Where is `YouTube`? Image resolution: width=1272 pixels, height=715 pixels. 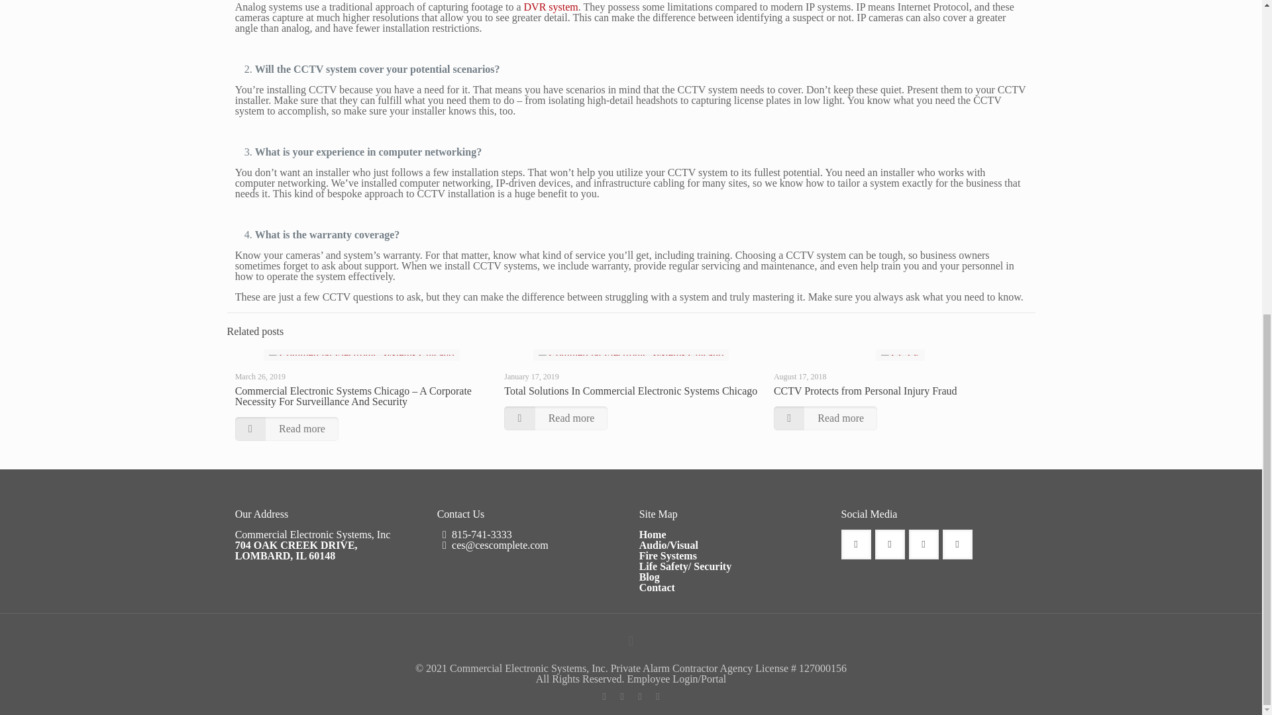 YouTube is located at coordinates (639, 696).